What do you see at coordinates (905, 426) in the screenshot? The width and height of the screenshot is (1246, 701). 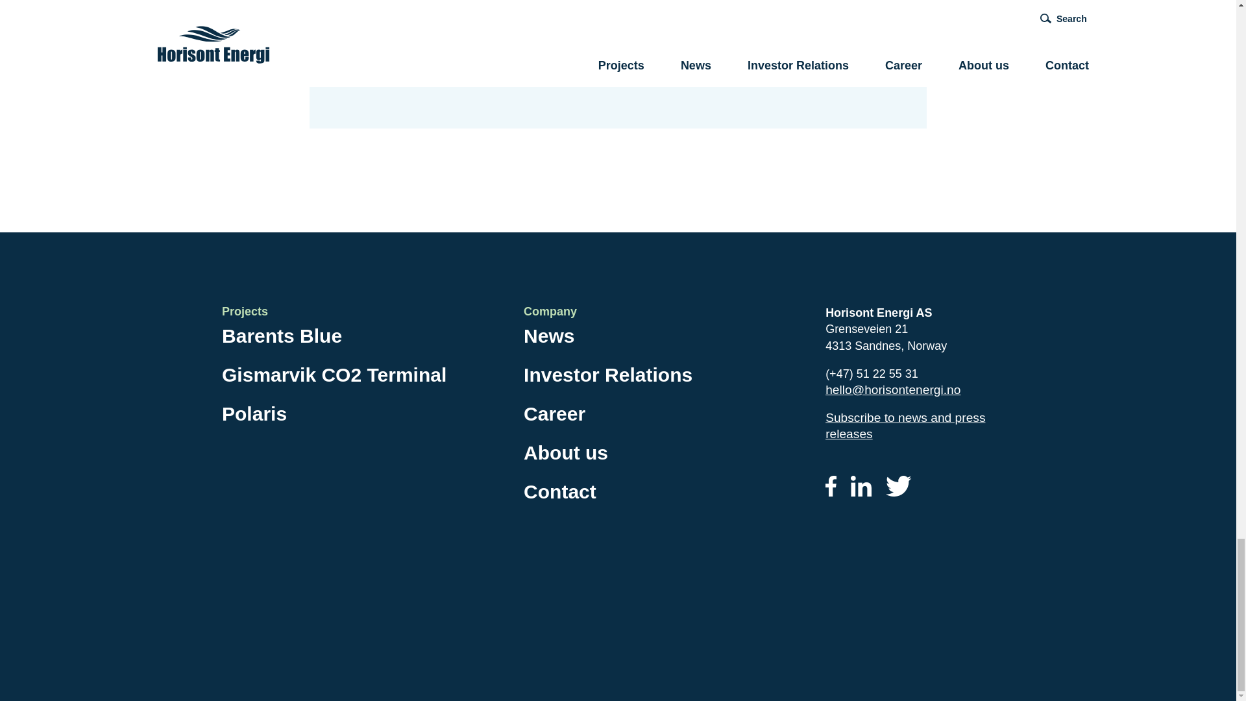 I see `Subscribe to news and press releases` at bounding box center [905, 426].